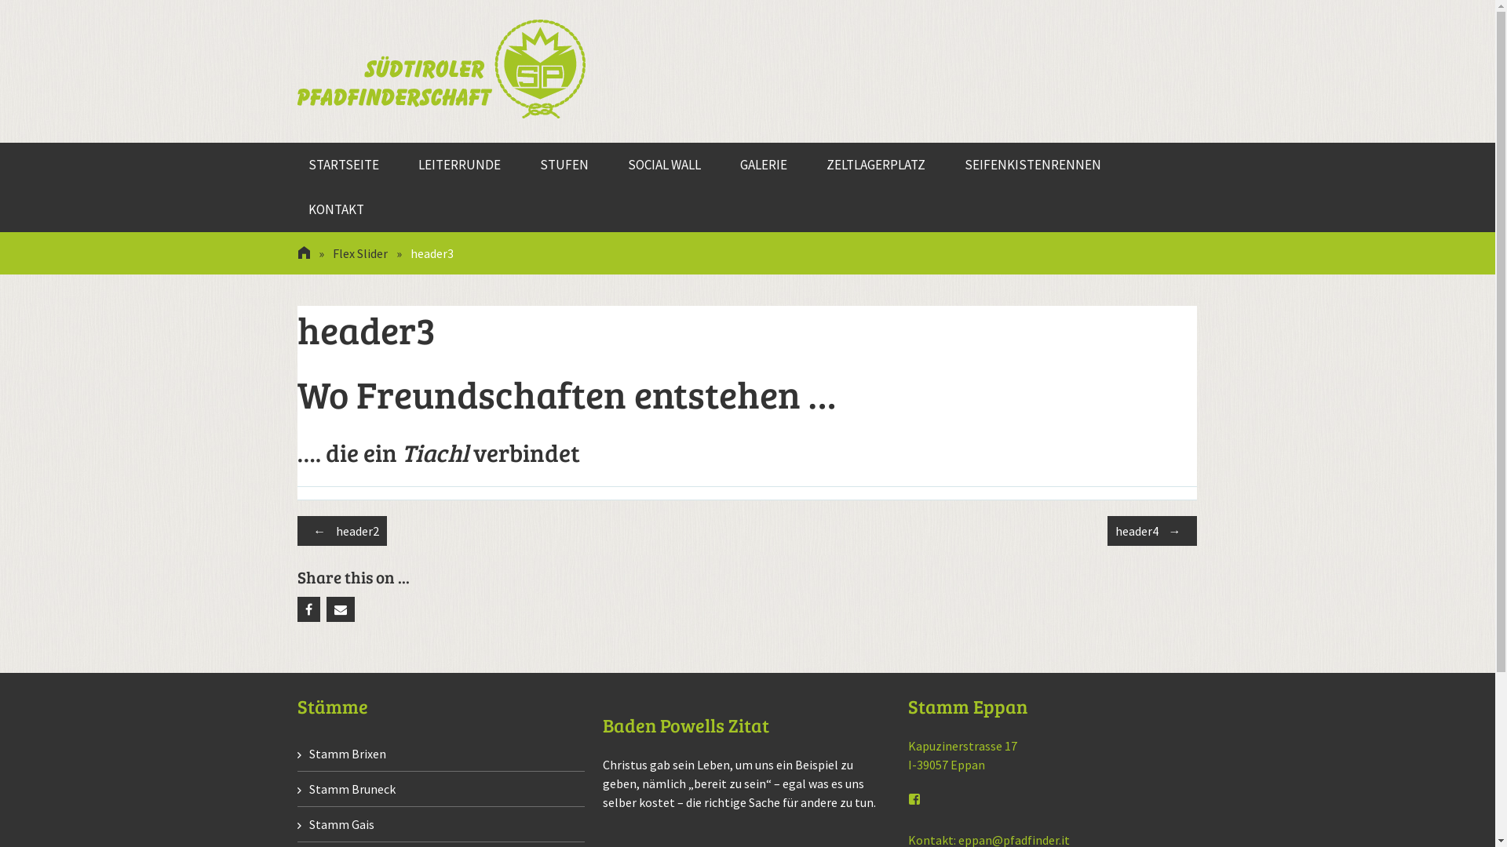  I want to click on LEITERRUNDE, so click(460, 165).